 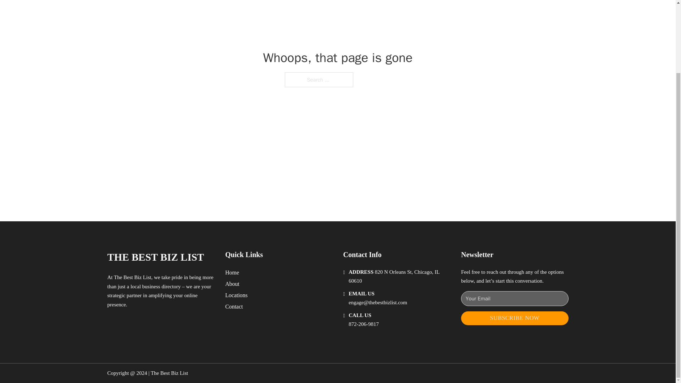 What do you see at coordinates (155, 257) in the screenshot?
I see `THE BEST BIZ LIST` at bounding box center [155, 257].